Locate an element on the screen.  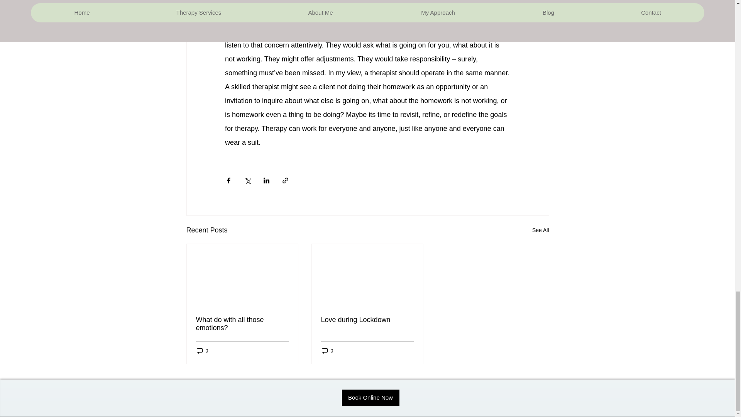
Book Online Now is located at coordinates (370, 397).